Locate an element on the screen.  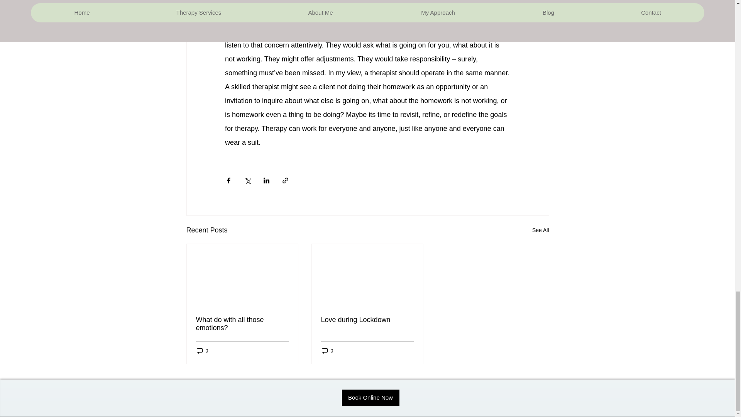
Book Online Now is located at coordinates (370, 397).